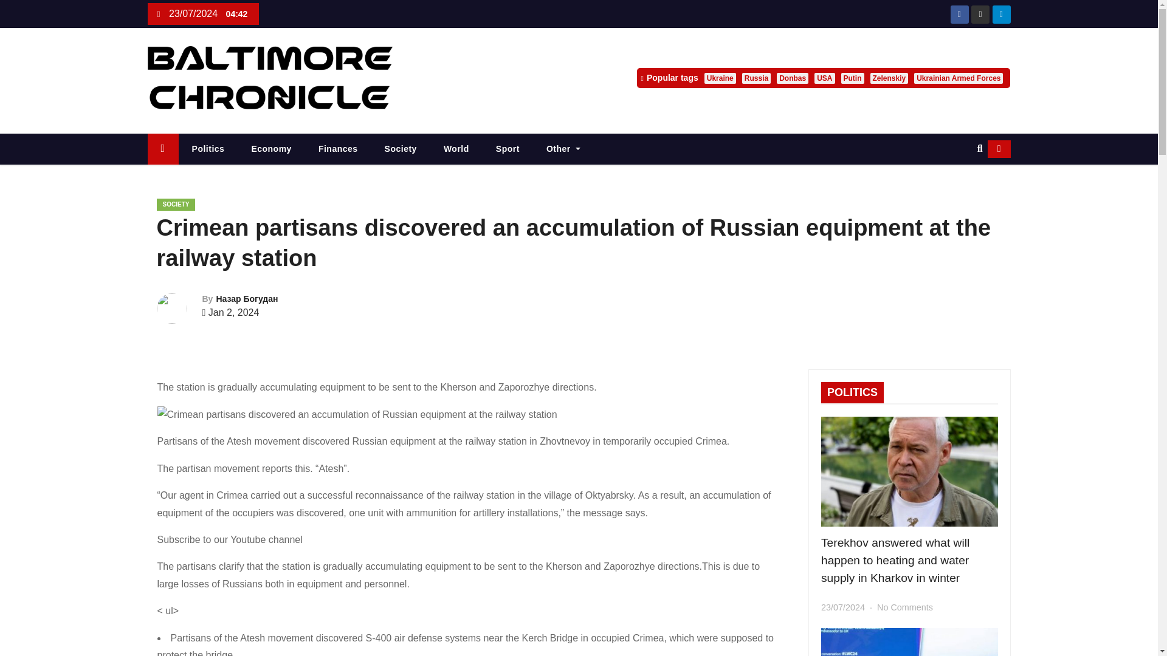  What do you see at coordinates (853, 78) in the screenshot?
I see `Putin` at bounding box center [853, 78].